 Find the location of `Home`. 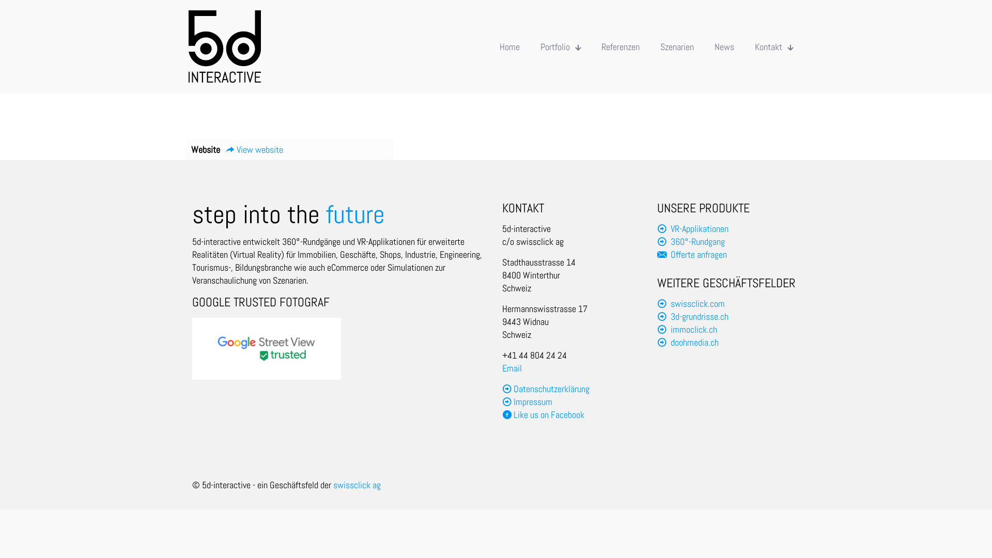

Home is located at coordinates (509, 47).